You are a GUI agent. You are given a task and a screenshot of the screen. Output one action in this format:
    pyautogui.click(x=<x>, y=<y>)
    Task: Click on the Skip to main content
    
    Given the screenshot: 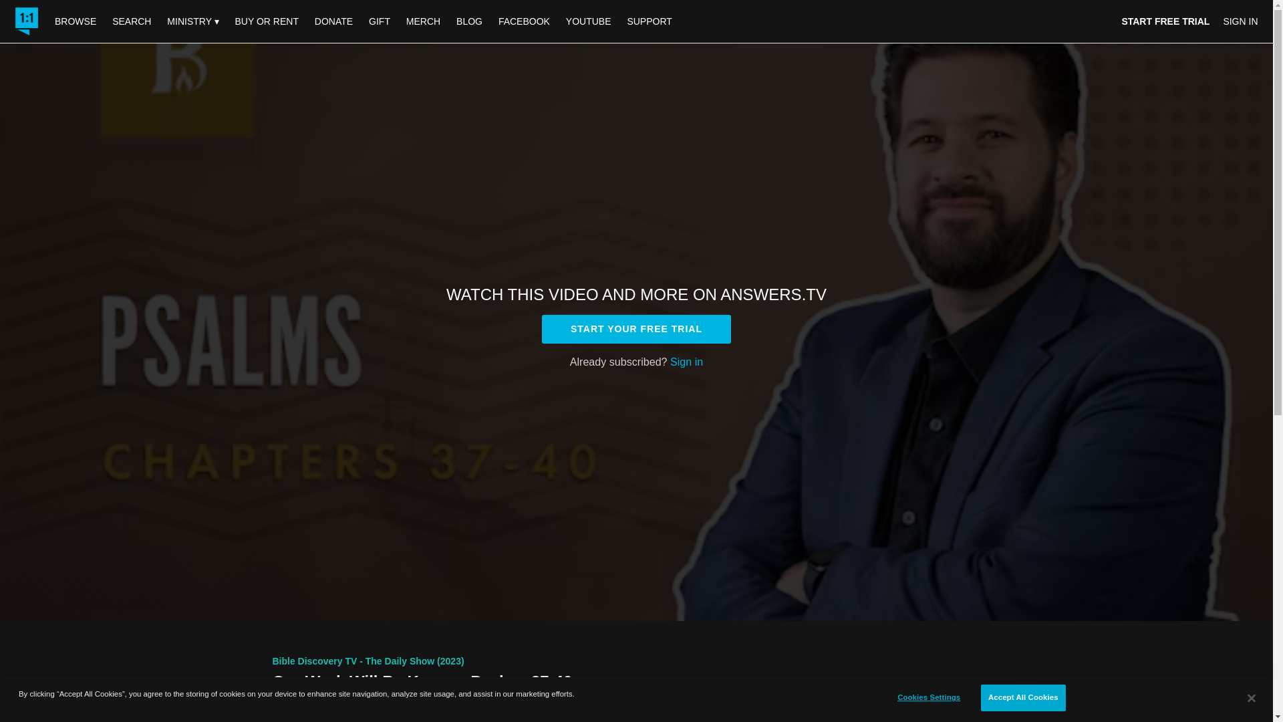 What is the action you would take?
    pyautogui.click(x=42, y=7)
    